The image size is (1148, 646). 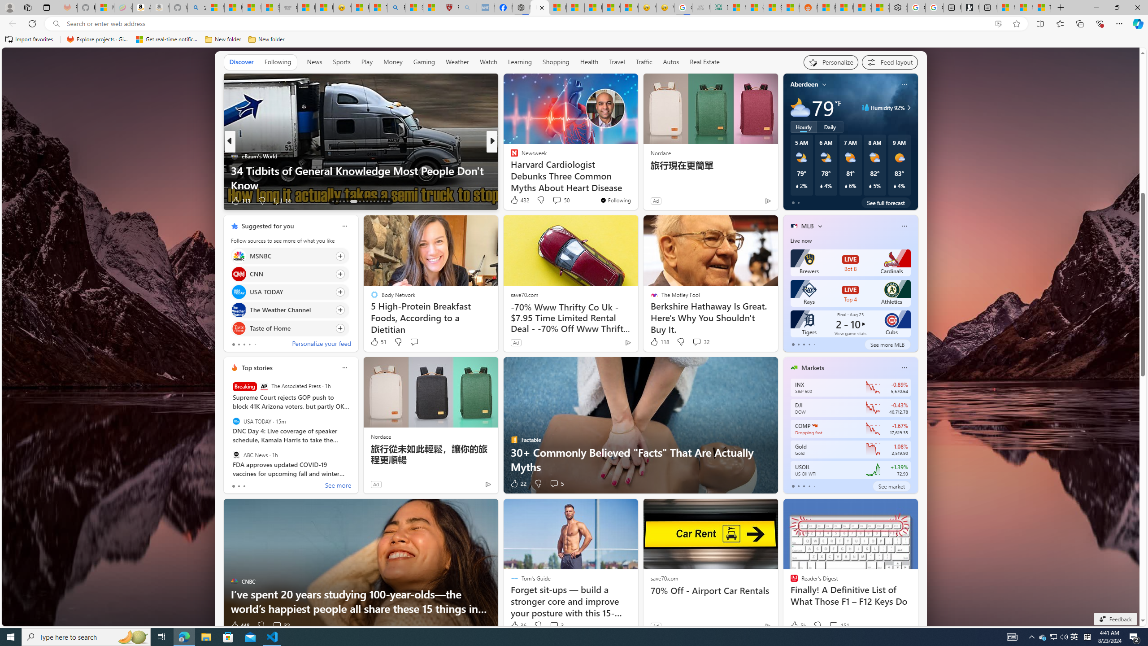 What do you see at coordinates (705, 62) in the screenshot?
I see `Real Estate` at bounding box center [705, 62].